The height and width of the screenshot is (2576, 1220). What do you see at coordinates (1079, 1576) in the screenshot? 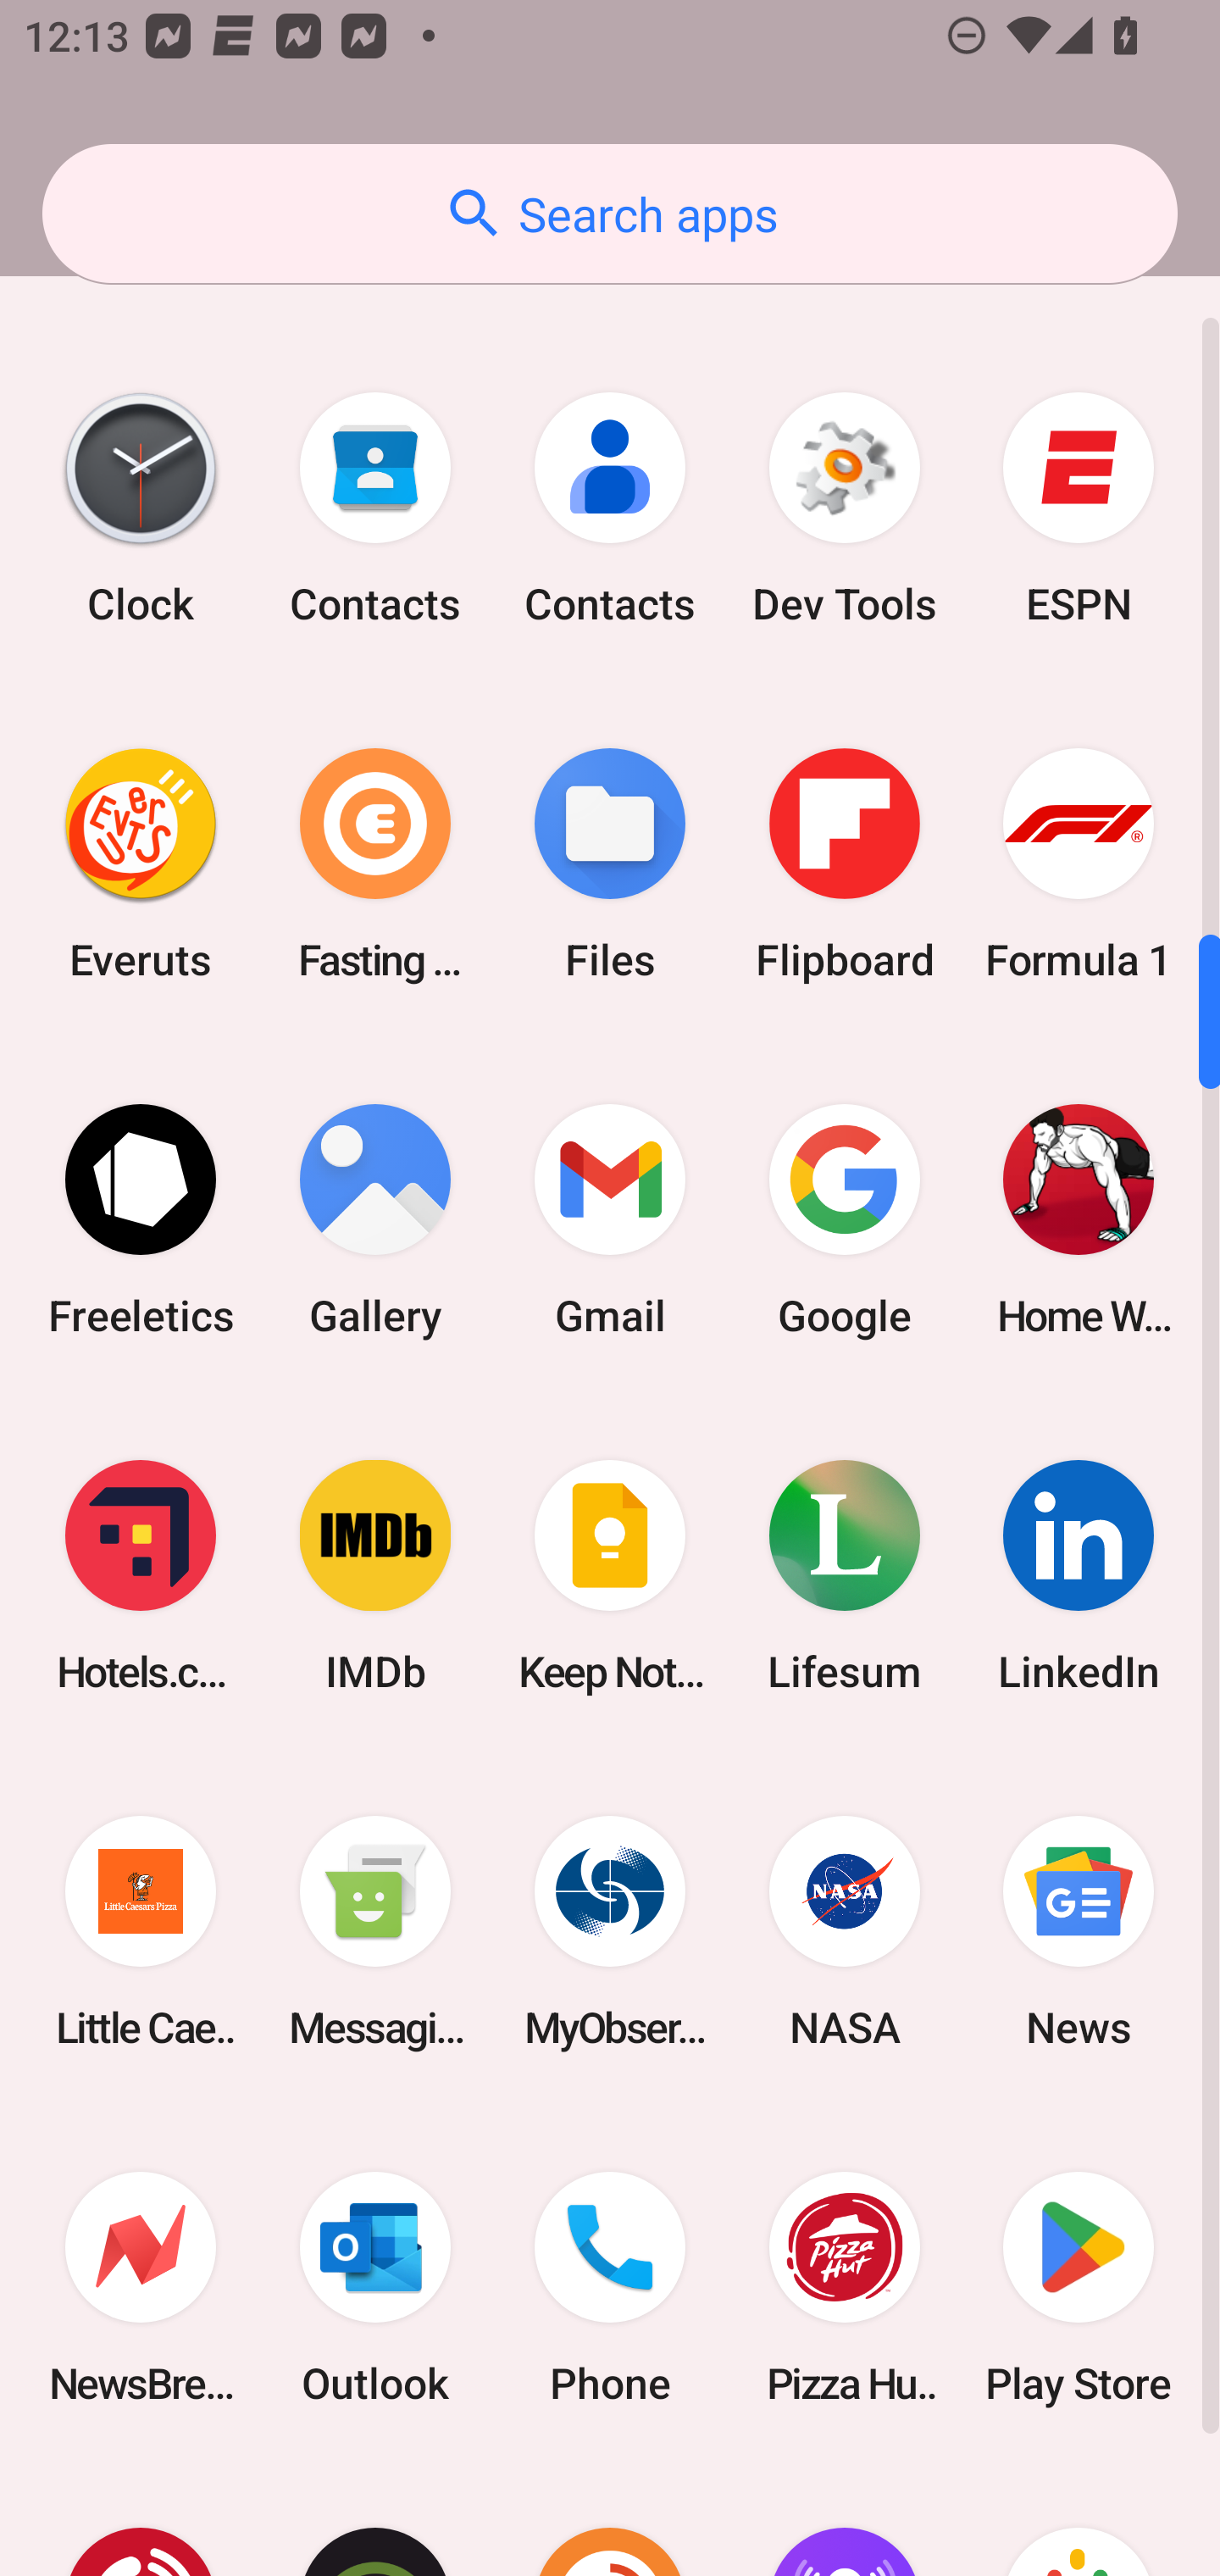
I see `LinkedIn` at bounding box center [1079, 1576].